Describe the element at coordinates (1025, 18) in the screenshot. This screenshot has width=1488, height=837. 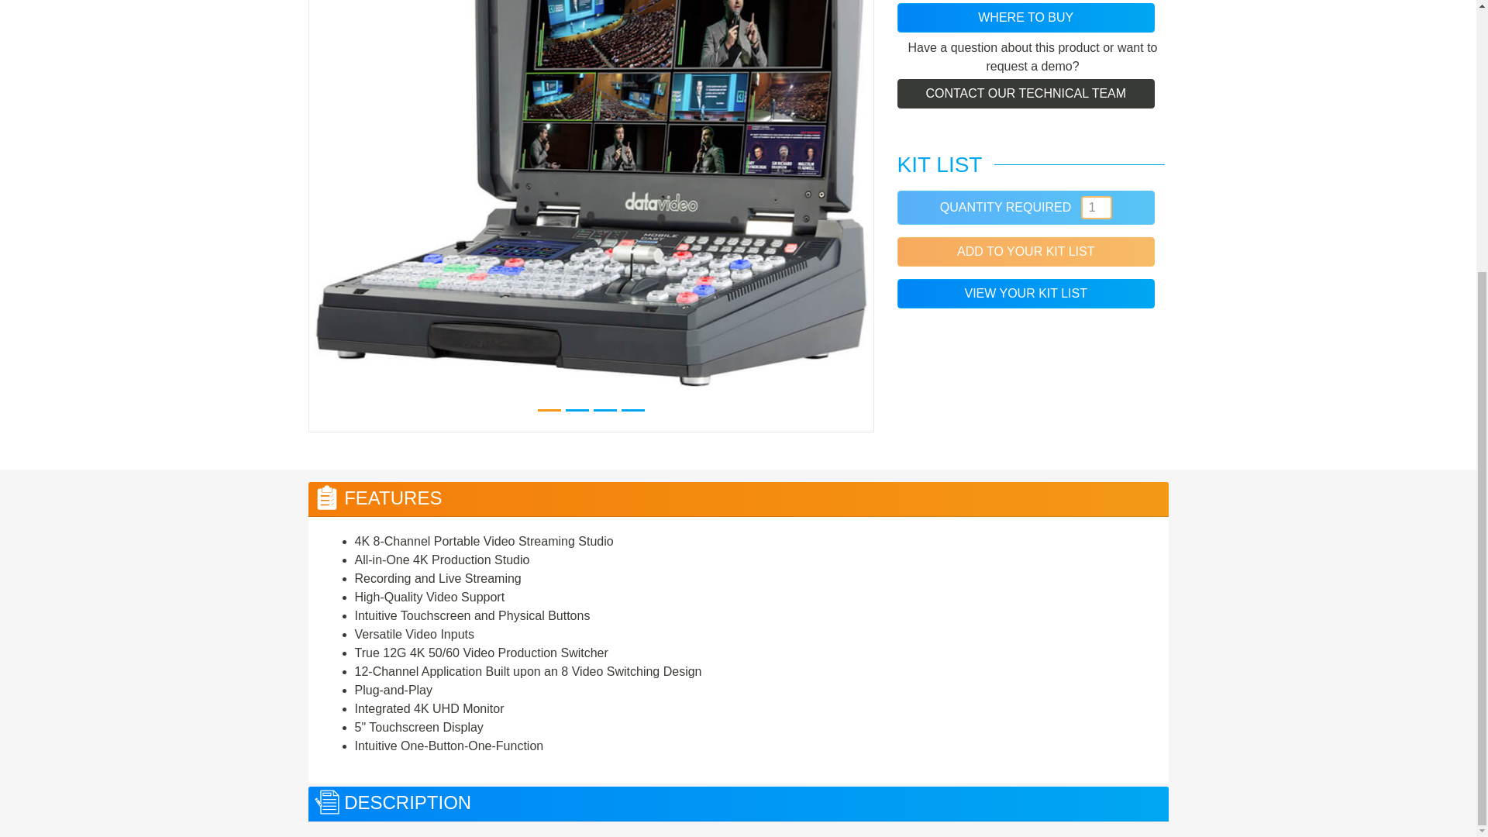
I see `WHERE TO BUY` at that location.